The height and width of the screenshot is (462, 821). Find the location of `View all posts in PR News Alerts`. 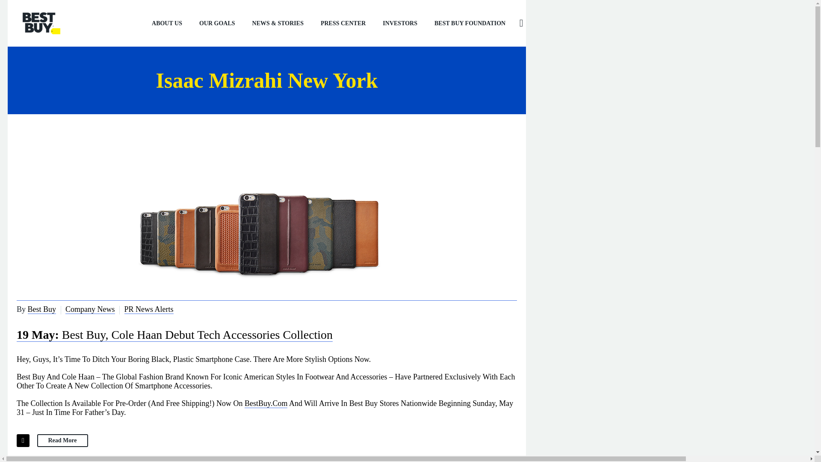

View all posts in PR News Alerts is located at coordinates (149, 309).